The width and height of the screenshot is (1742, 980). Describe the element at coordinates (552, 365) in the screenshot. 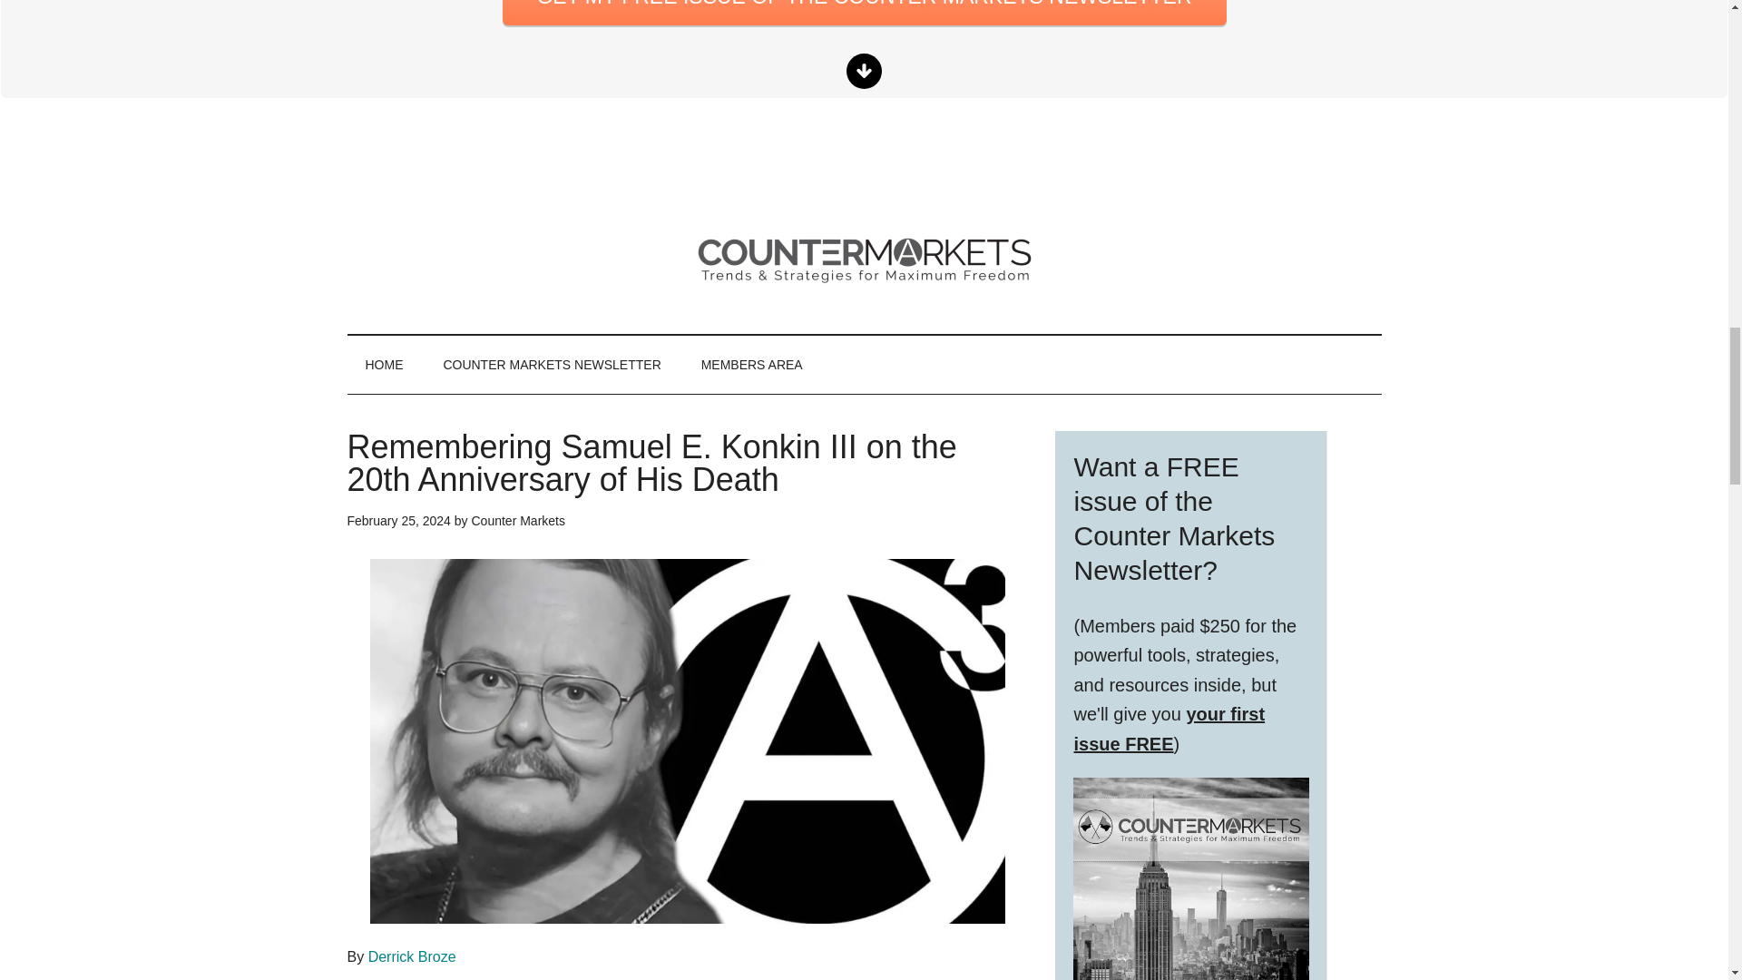

I see `COUNTER MARKETS NEWSLETTER` at that location.